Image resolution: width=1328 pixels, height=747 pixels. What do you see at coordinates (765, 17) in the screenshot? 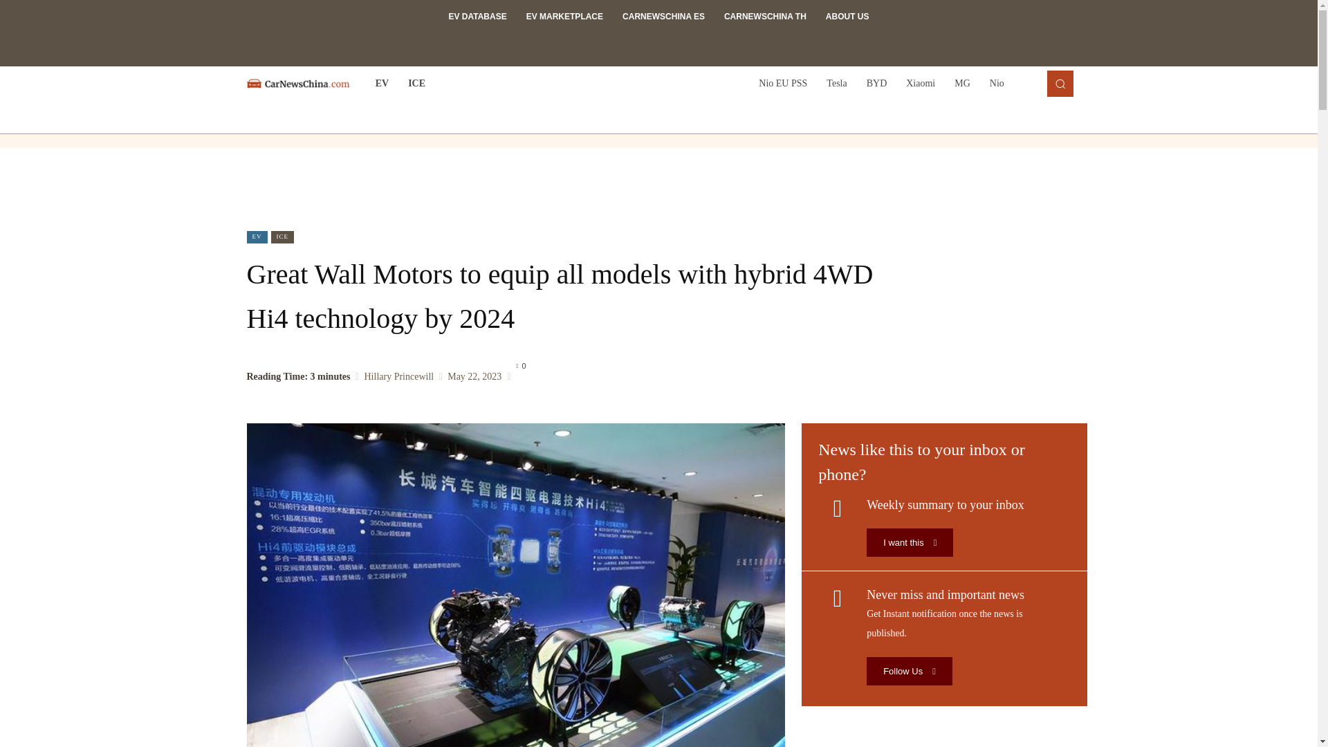
I see `CARNEWSCHINA TH` at bounding box center [765, 17].